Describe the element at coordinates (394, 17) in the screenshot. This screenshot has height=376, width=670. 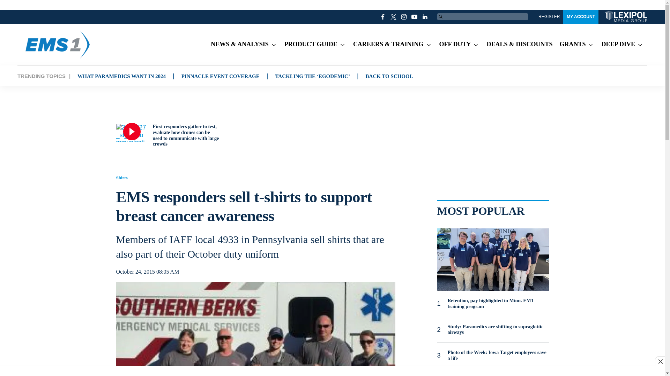
I see `twitter` at that location.